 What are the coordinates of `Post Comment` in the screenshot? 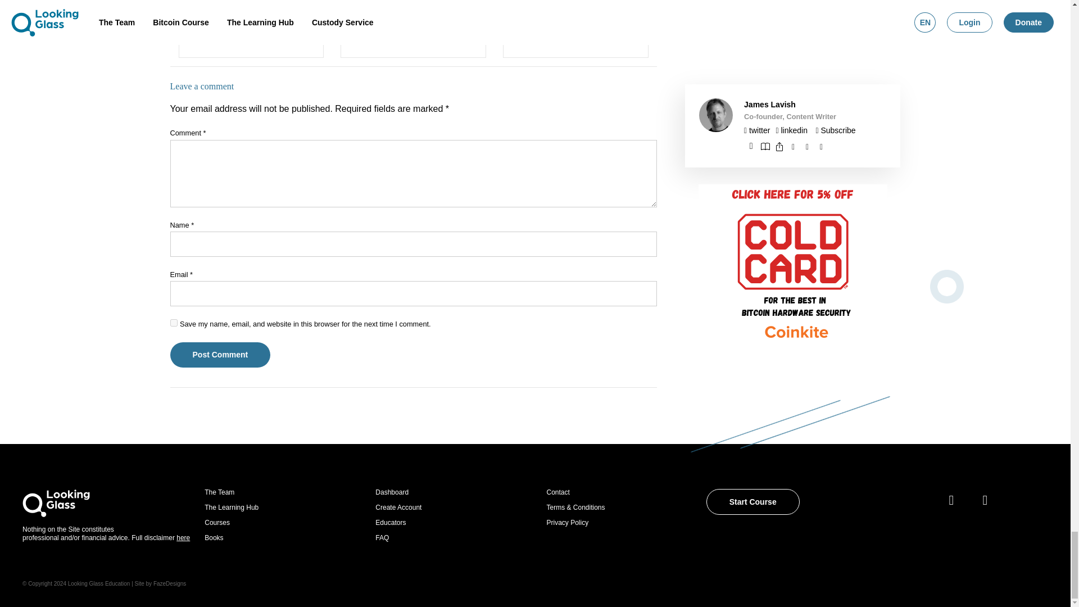 It's located at (220, 355).